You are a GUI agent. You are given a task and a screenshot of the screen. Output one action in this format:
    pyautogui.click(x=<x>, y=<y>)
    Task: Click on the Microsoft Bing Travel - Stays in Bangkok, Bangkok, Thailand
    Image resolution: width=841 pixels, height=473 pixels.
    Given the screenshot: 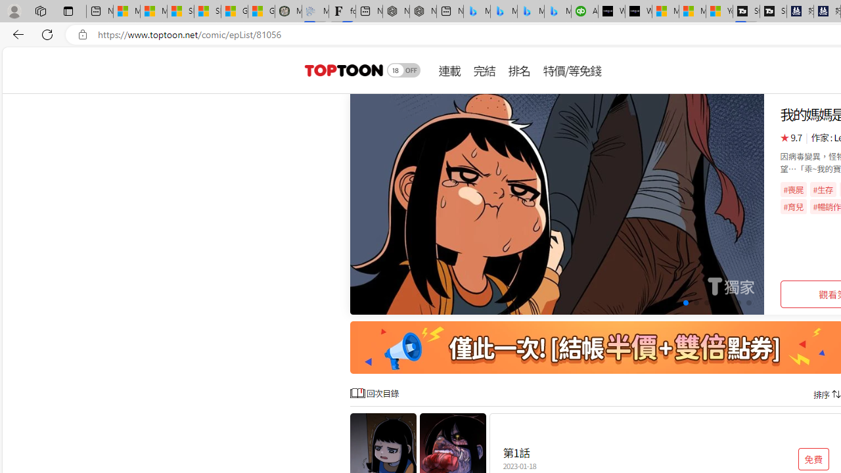 What is the action you would take?
    pyautogui.click(x=504, y=12)
    